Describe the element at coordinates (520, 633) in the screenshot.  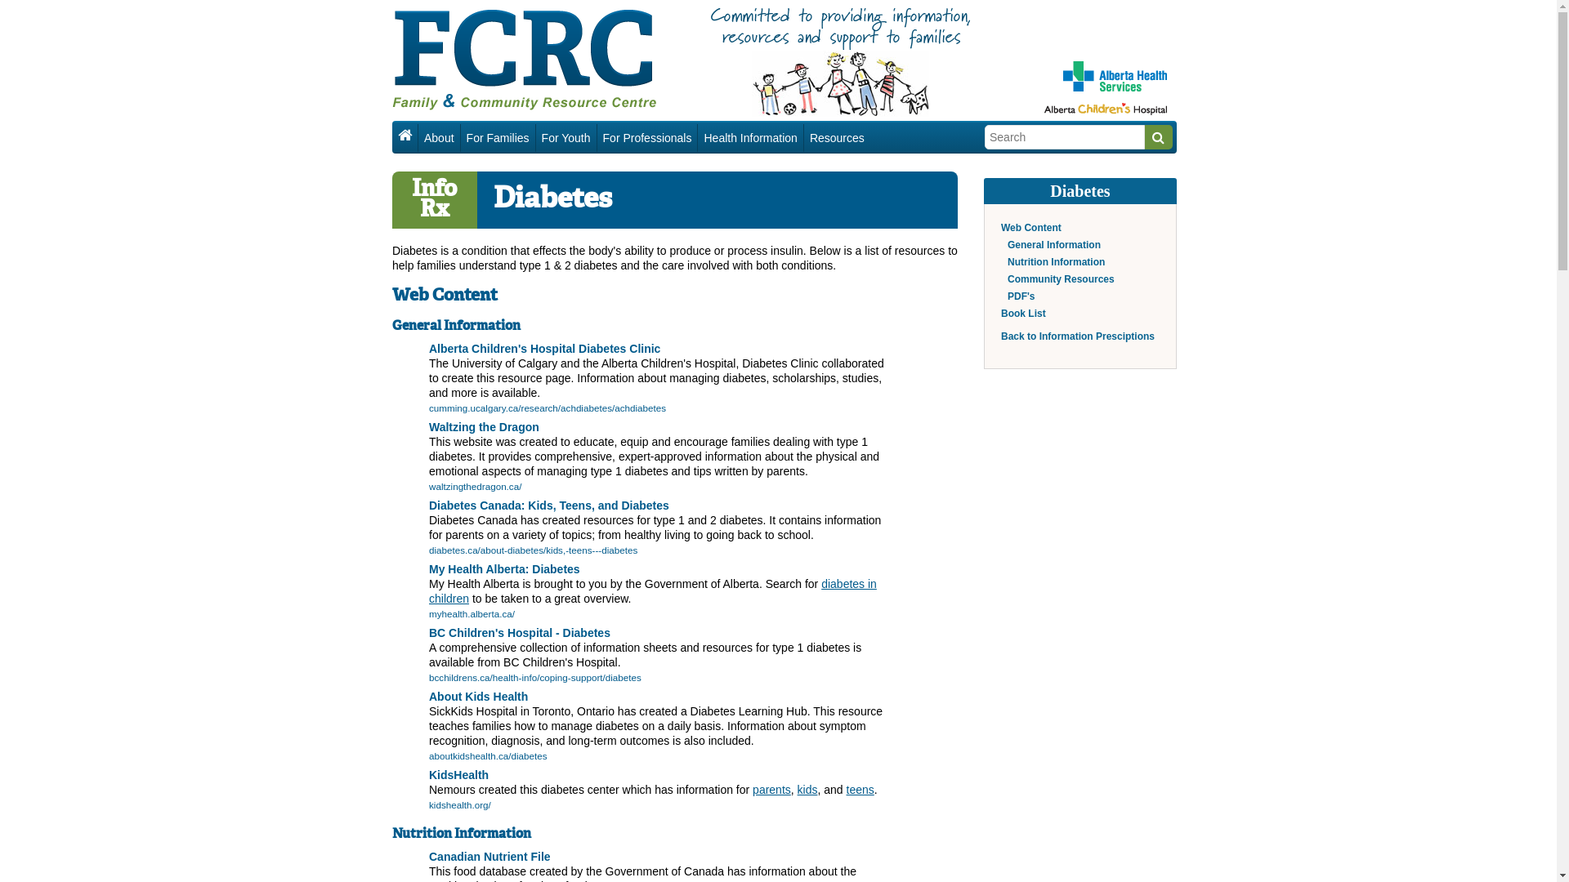
I see `BC Children's Hospital - Diabetes` at that location.